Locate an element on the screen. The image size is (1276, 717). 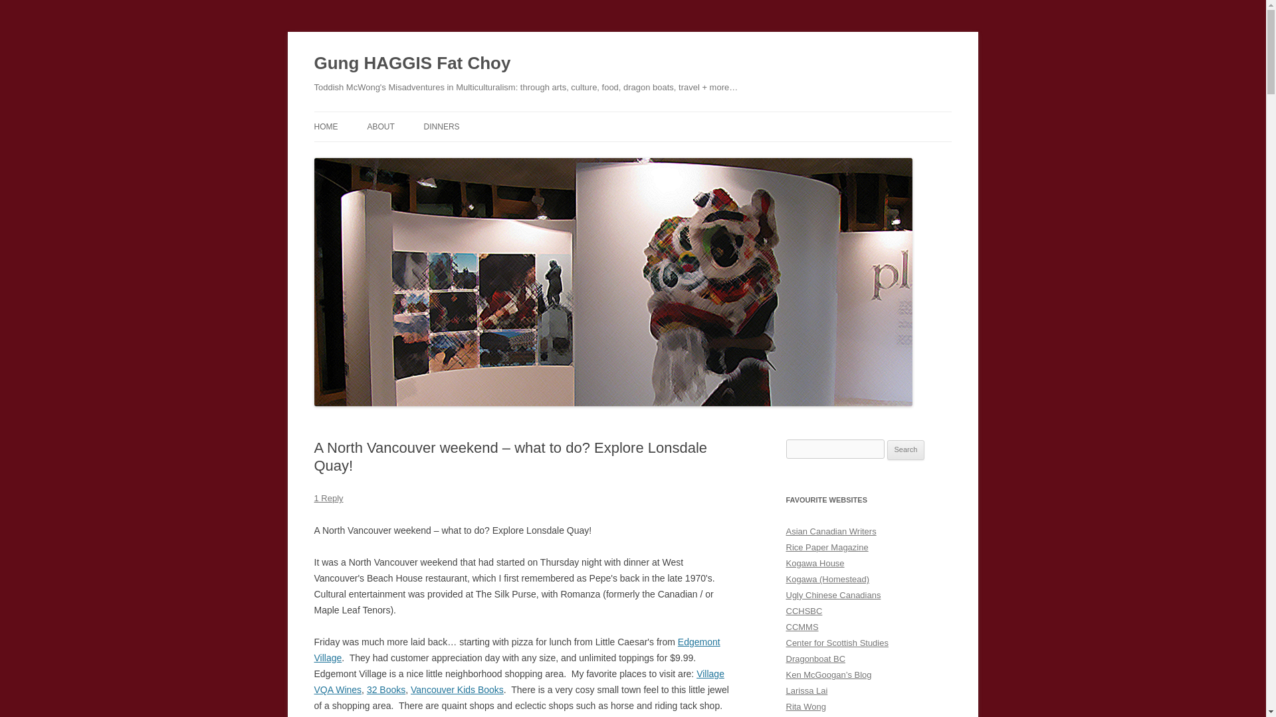
Rice Paper Magazine is located at coordinates (827, 547).